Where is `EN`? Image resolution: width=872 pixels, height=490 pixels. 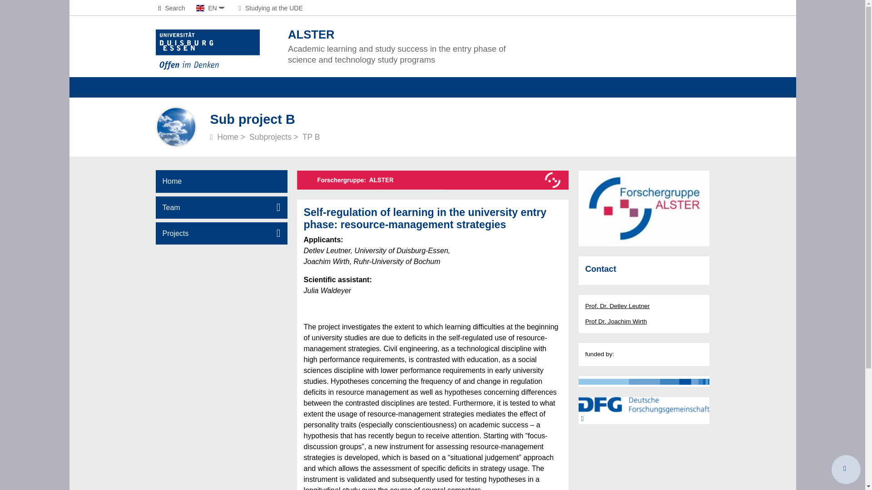 EN is located at coordinates (211, 8).